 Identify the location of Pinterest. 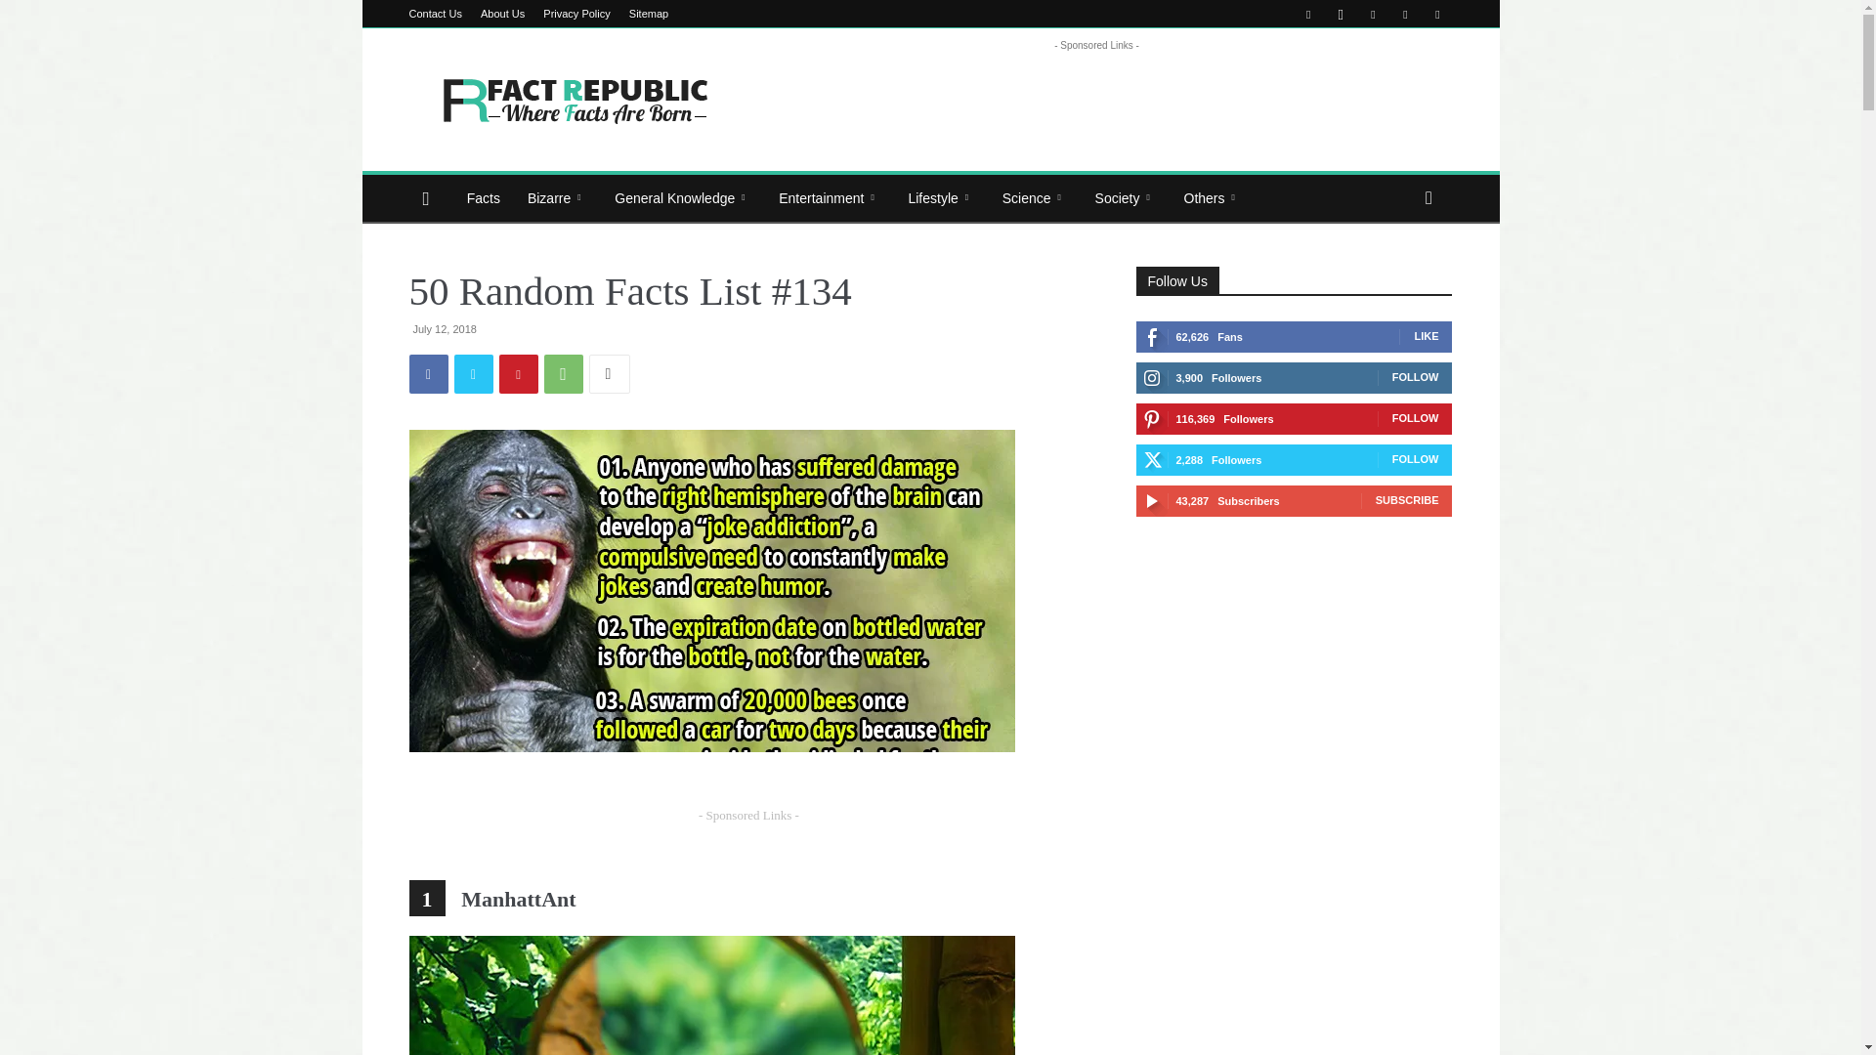
(1373, 14).